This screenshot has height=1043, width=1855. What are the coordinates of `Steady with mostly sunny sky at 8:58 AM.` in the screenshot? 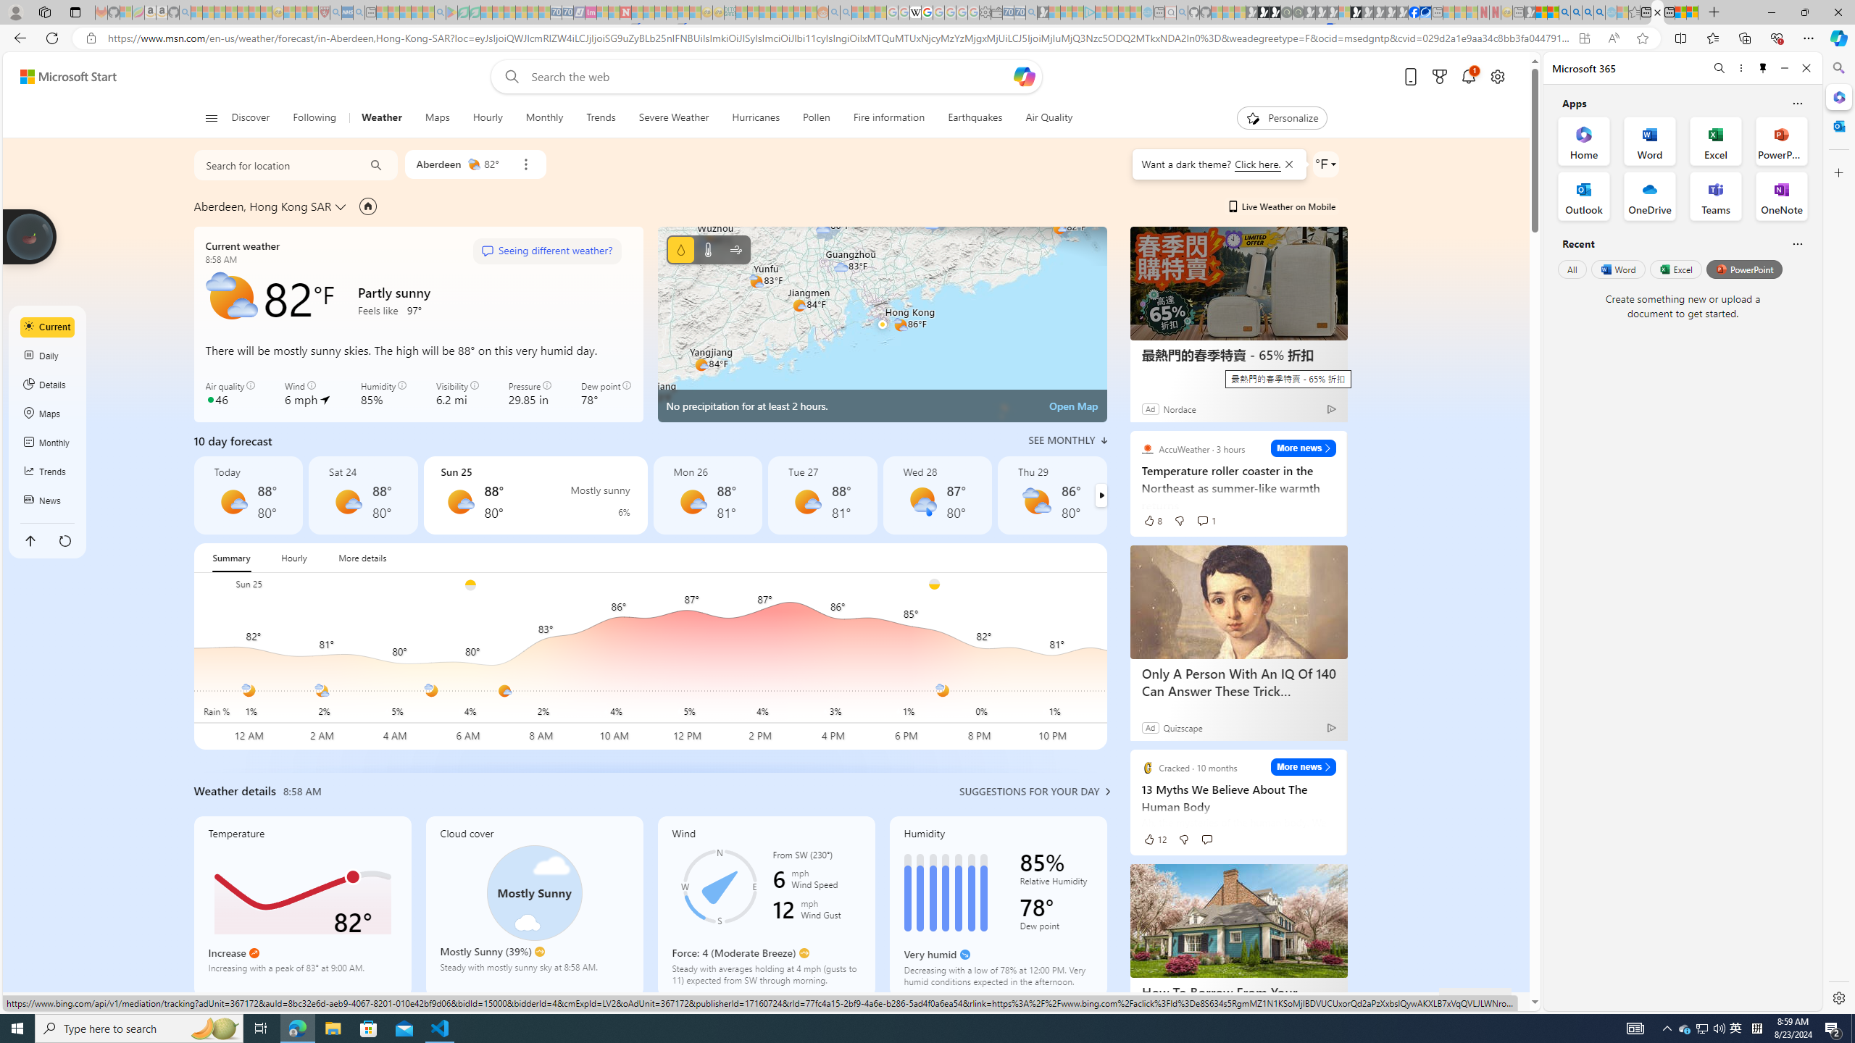 It's located at (533, 973).